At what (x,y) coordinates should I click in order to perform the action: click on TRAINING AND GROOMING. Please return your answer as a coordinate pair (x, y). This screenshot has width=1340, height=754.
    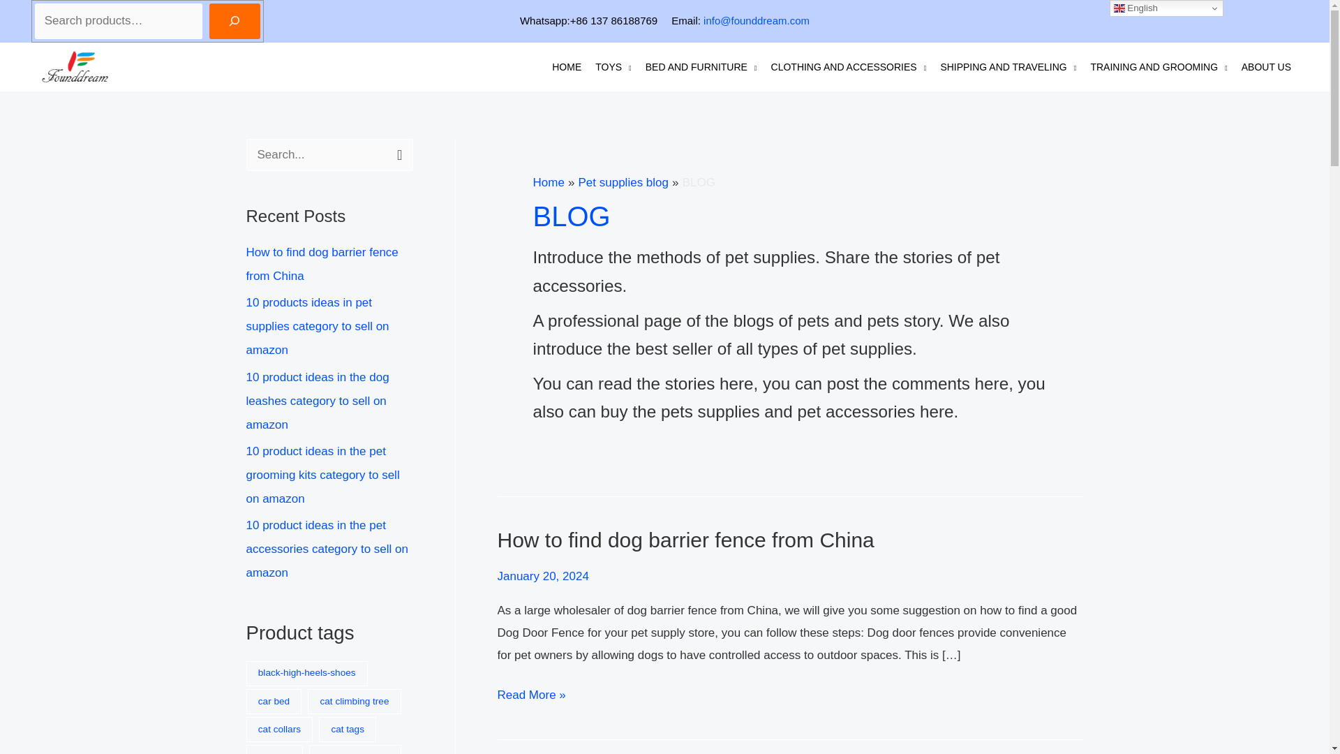
    Looking at the image, I should click on (1159, 67).